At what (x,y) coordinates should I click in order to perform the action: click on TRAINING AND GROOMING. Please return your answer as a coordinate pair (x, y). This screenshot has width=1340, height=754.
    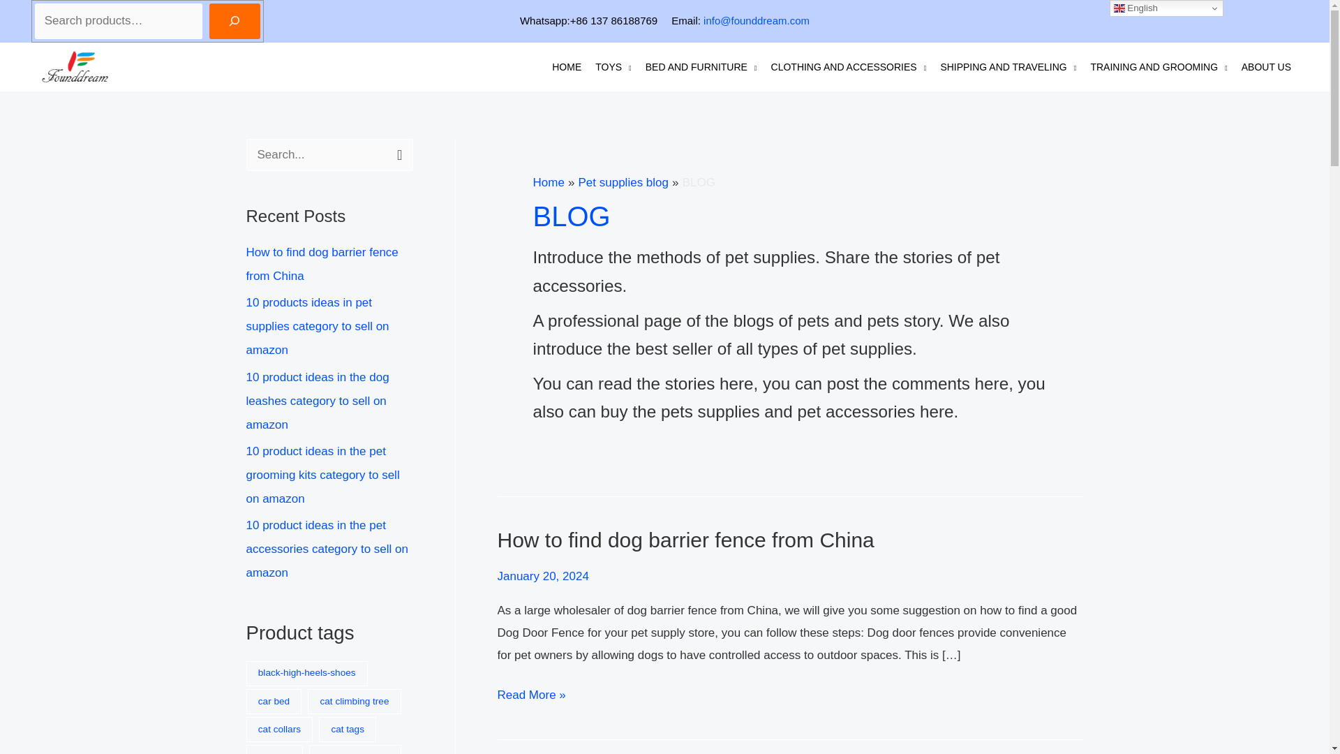
    Looking at the image, I should click on (1159, 67).